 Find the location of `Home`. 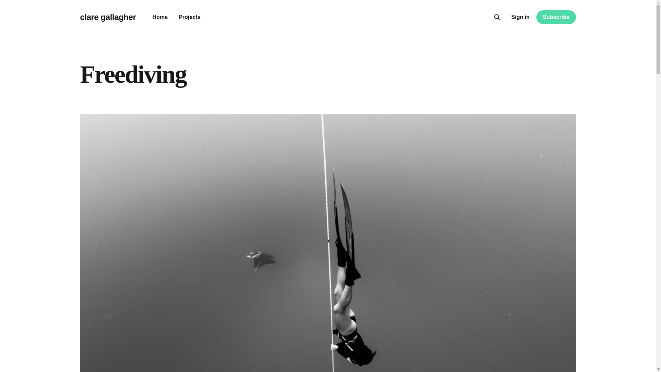

Home is located at coordinates (160, 17).